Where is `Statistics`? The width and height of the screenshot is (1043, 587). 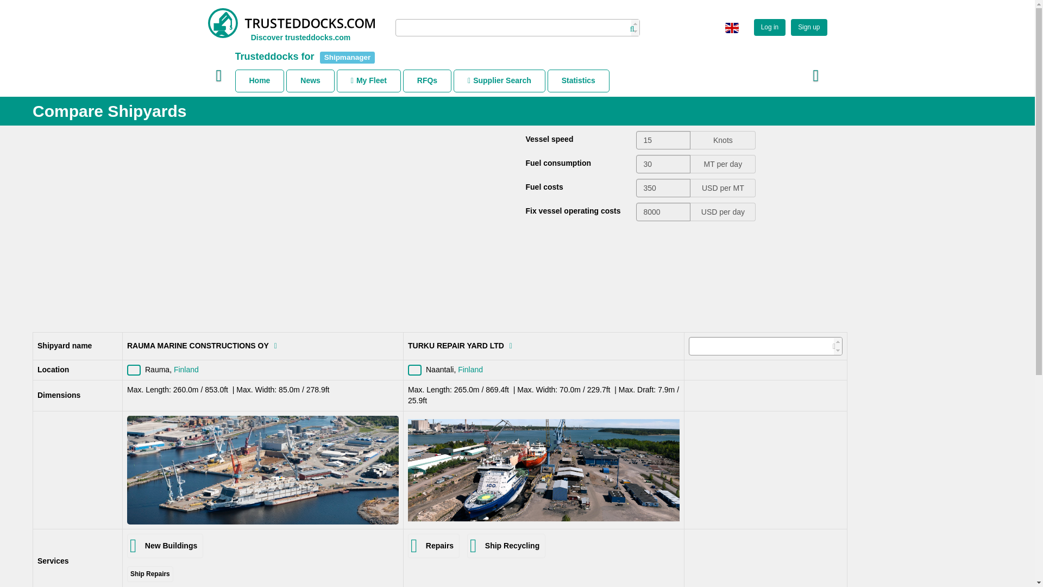 Statistics is located at coordinates (578, 80).